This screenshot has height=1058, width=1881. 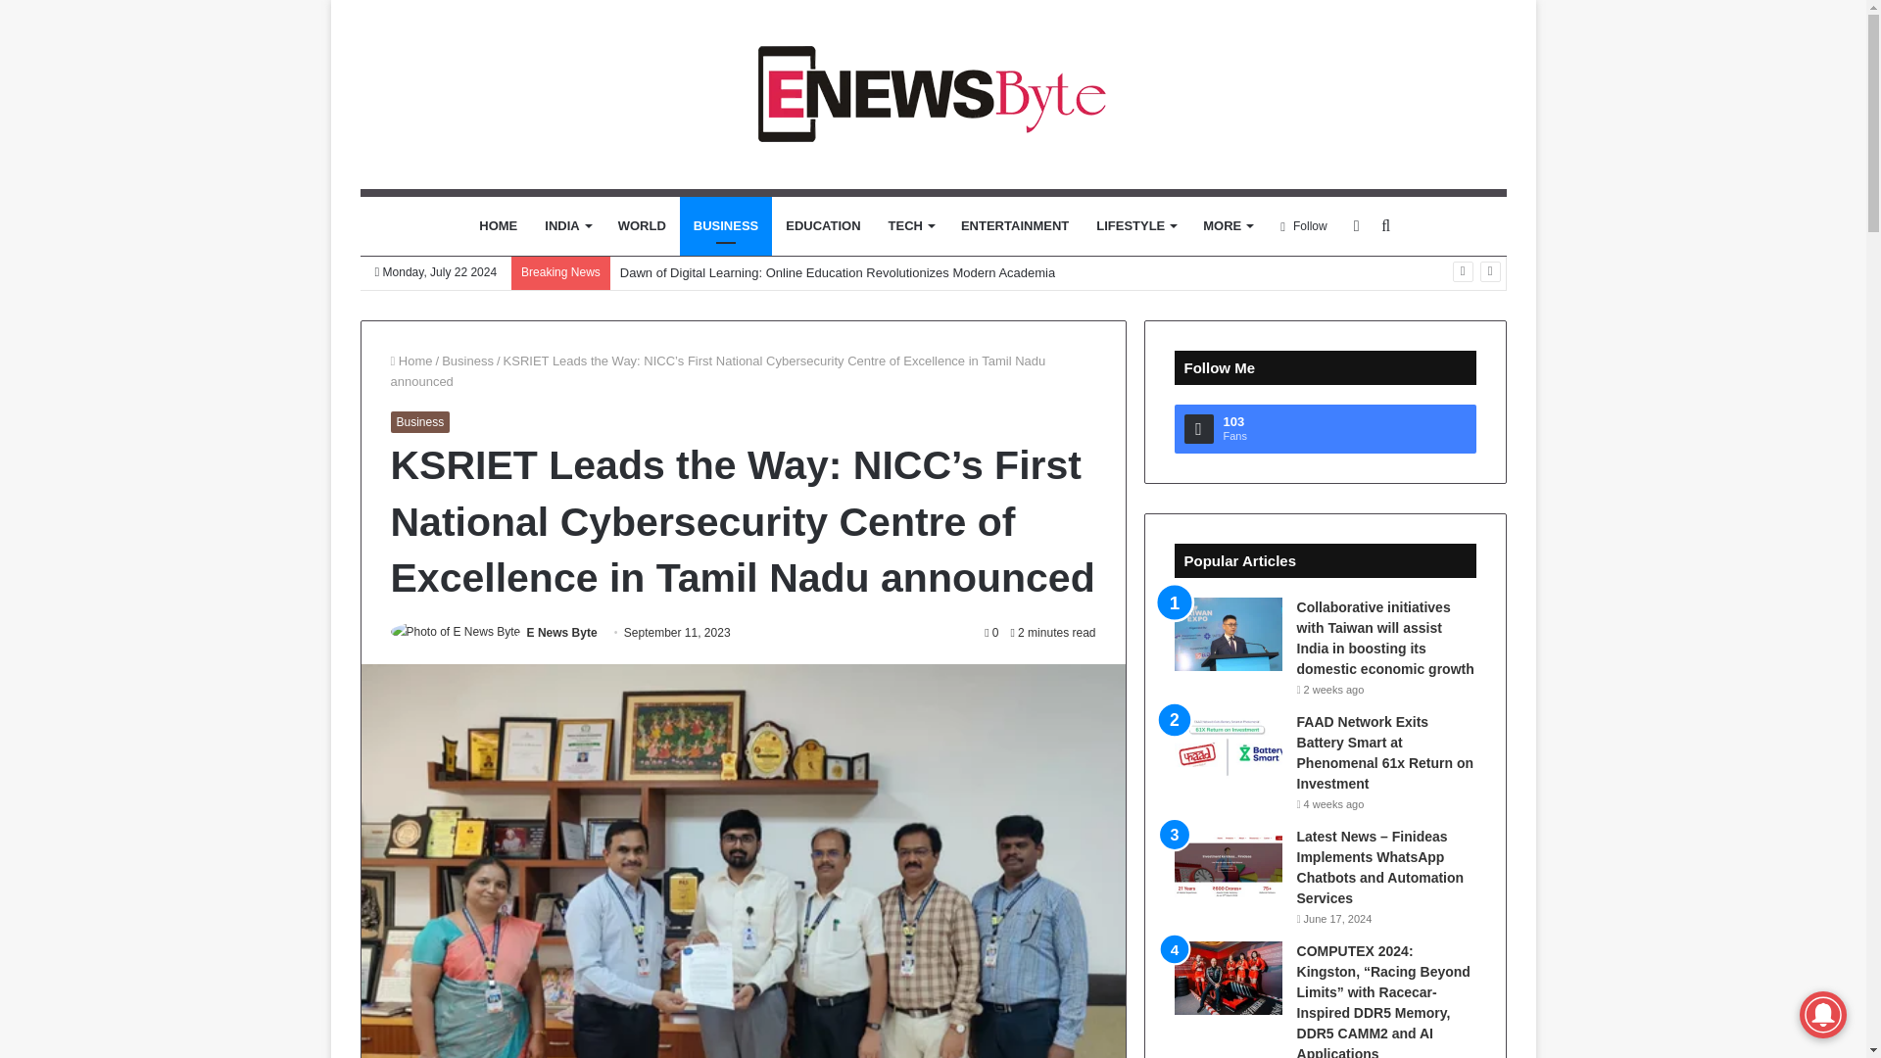 I want to click on Search for, so click(x=1385, y=225).